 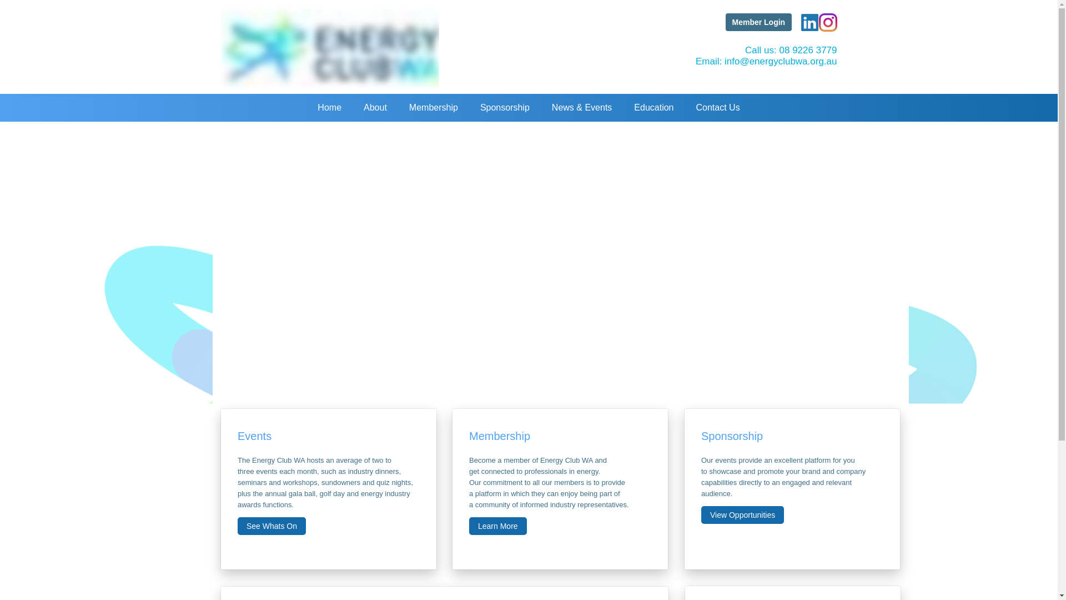 I want to click on View Opportunities, so click(x=742, y=514).